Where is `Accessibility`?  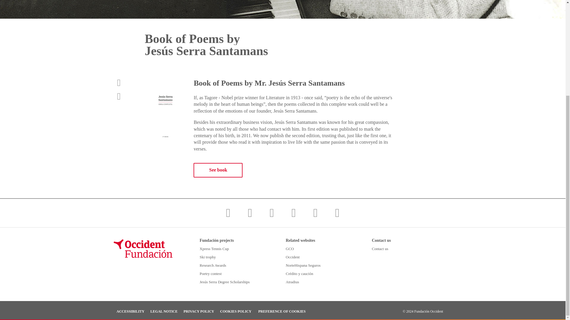 Accessibility is located at coordinates (130, 311).